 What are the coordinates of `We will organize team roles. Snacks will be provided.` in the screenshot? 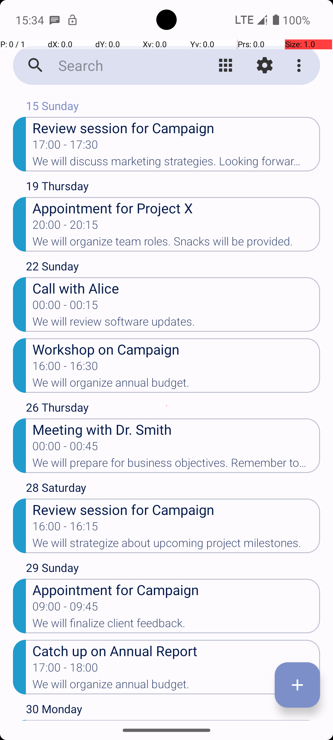 It's located at (176, 243).